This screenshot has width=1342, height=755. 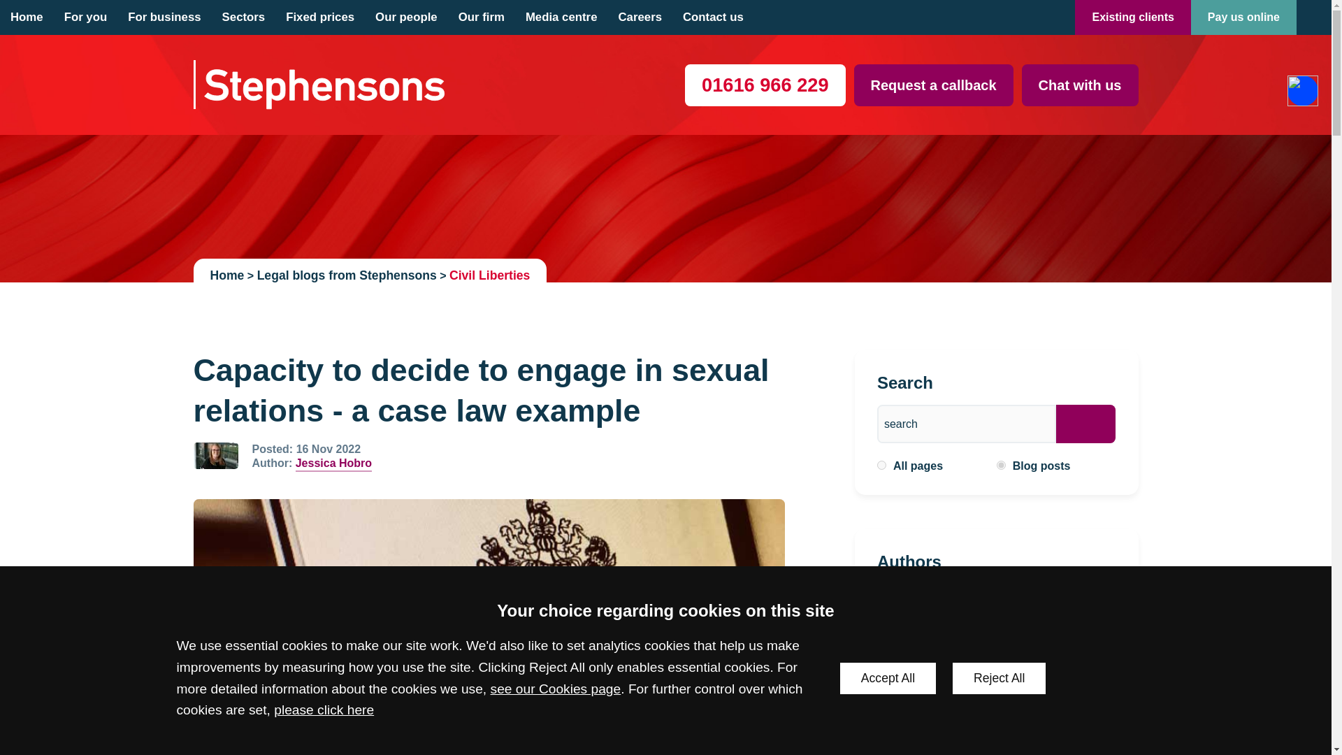 What do you see at coordinates (164, 17) in the screenshot?
I see `For business` at bounding box center [164, 17].